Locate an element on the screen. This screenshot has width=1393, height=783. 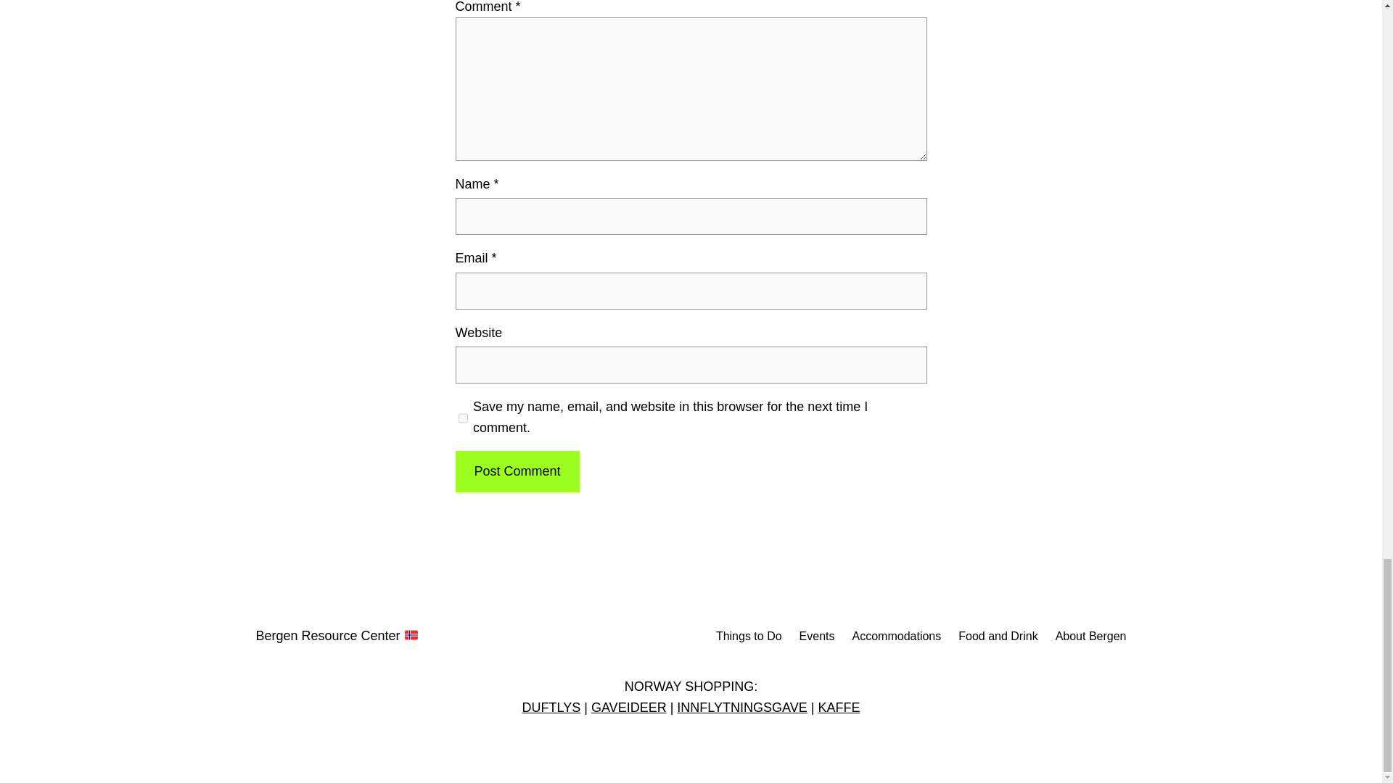
About Bergen is located at coordinates (1091, 637).